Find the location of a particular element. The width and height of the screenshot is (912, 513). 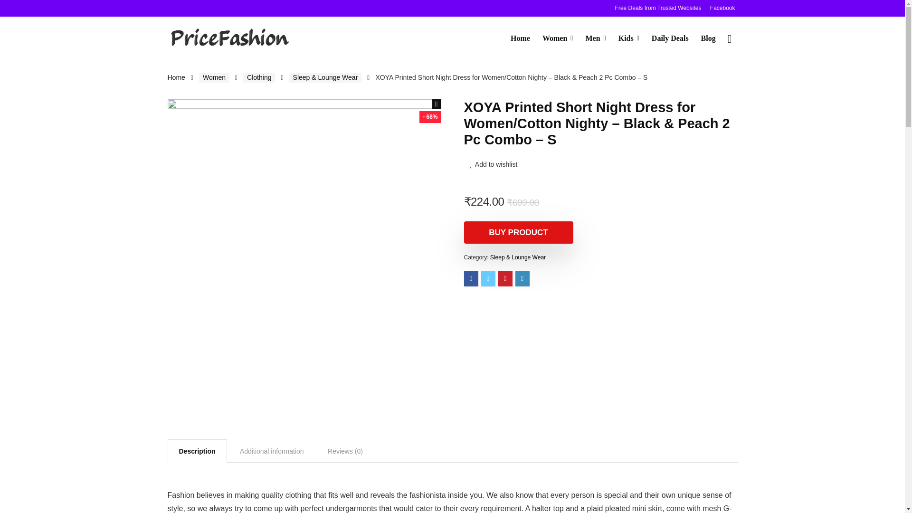

Home is located at coordinates (520, 38).